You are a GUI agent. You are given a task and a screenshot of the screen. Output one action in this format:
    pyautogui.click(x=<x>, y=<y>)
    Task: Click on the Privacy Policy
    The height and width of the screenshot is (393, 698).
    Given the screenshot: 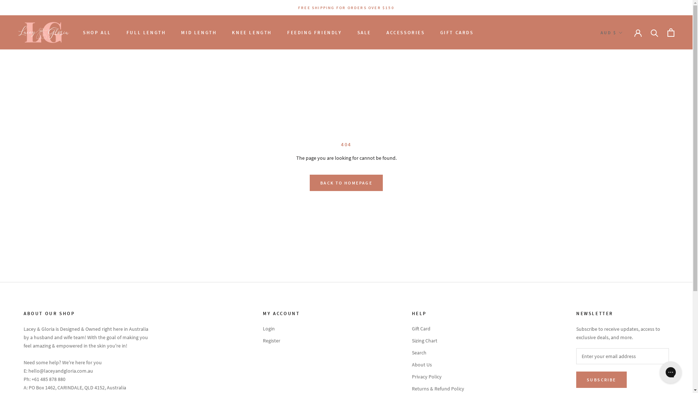 What is the action you would take?
    pyautogui.click(x=438, y=377)
    